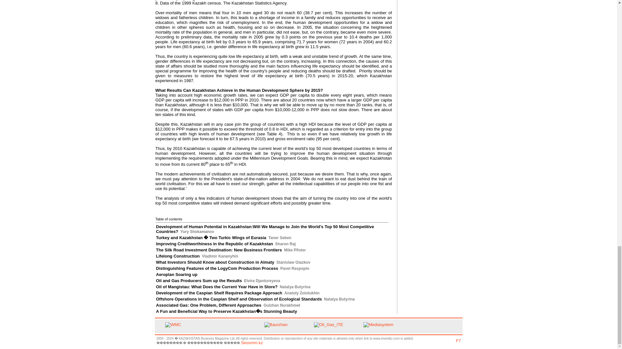  What do you see at coordinates (199, 280) in the screenshot?
I see `Oil and Gas Producers Sum up the Results` at bounding box center [199, 280].